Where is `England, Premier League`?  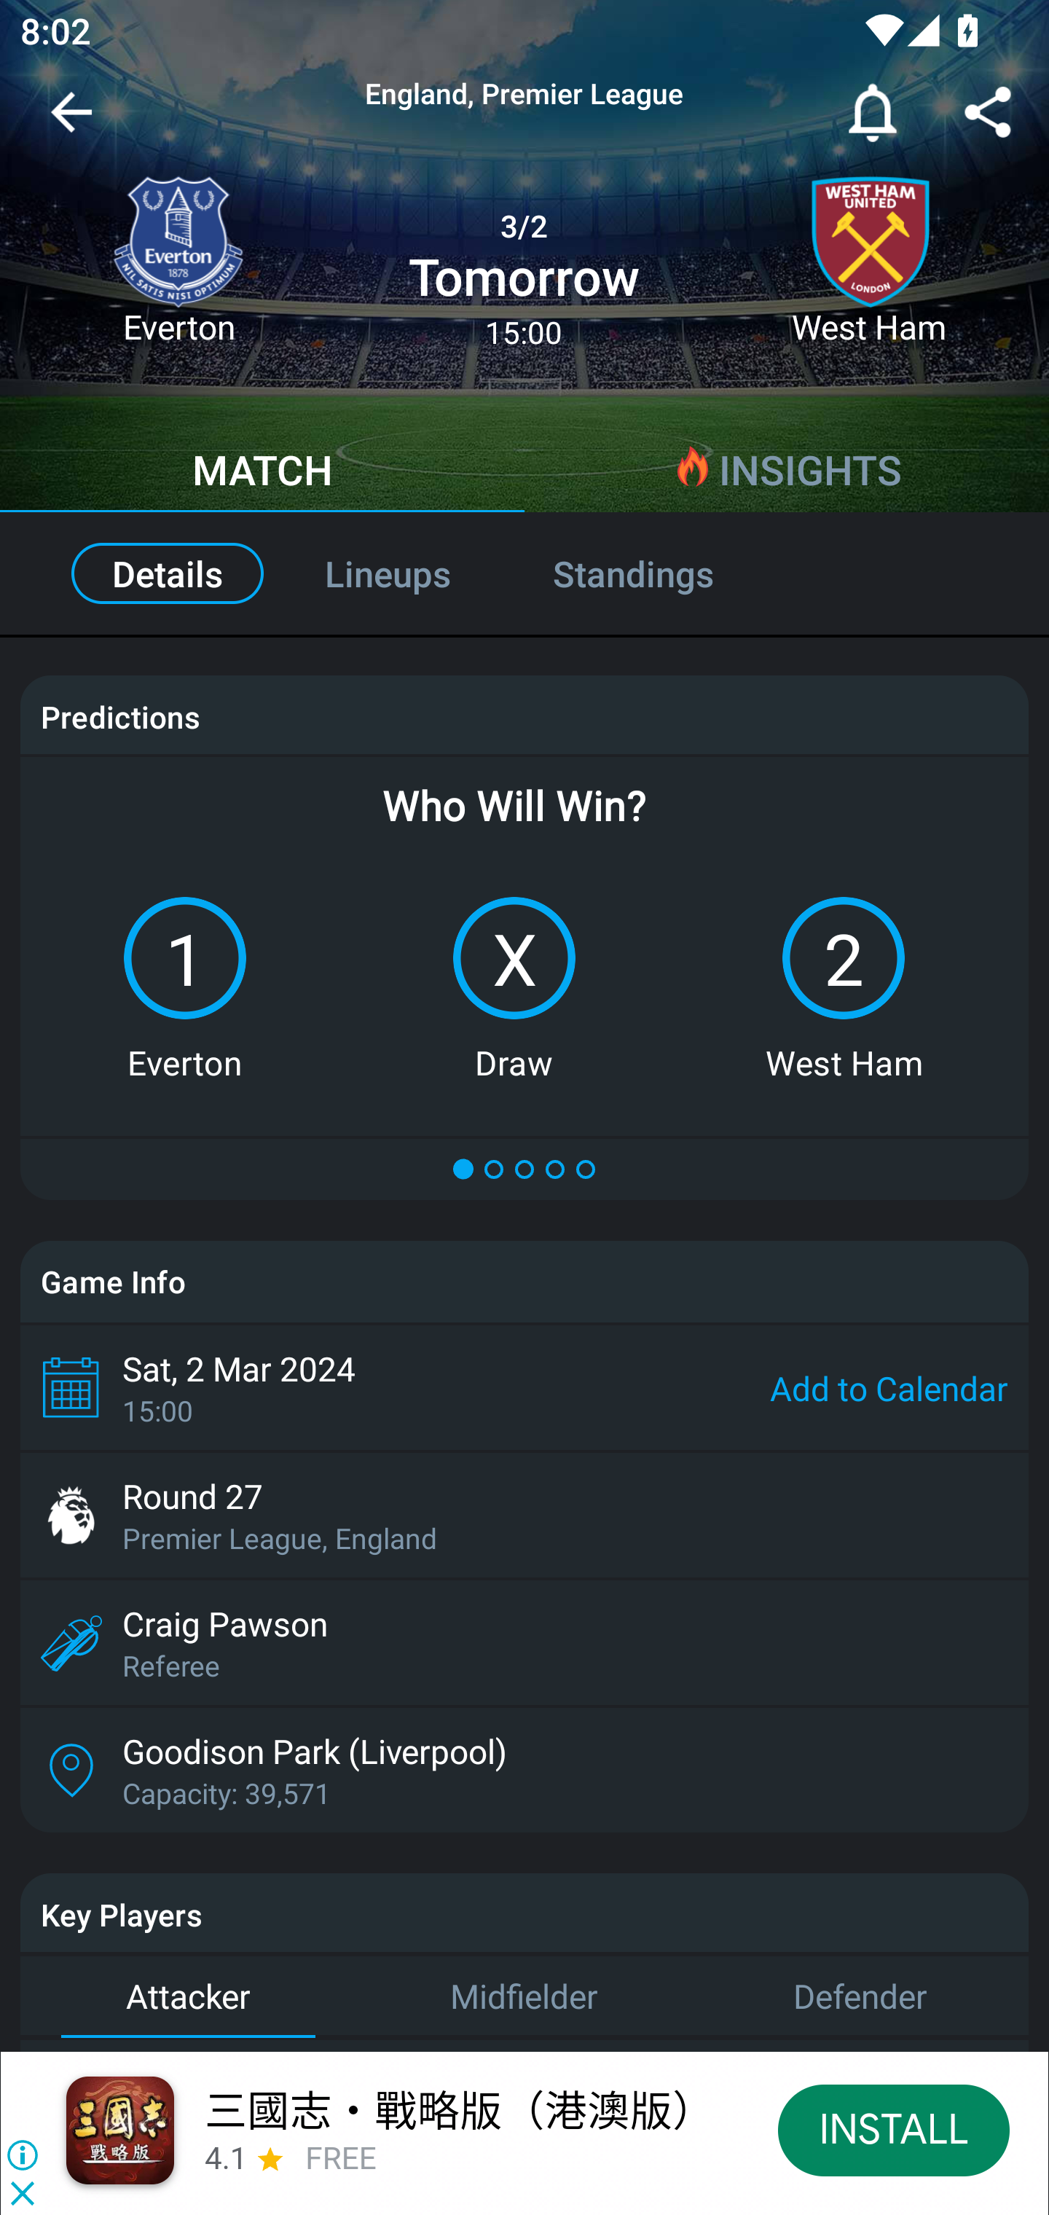
England, Premier League is located at coordinates (524, 95).